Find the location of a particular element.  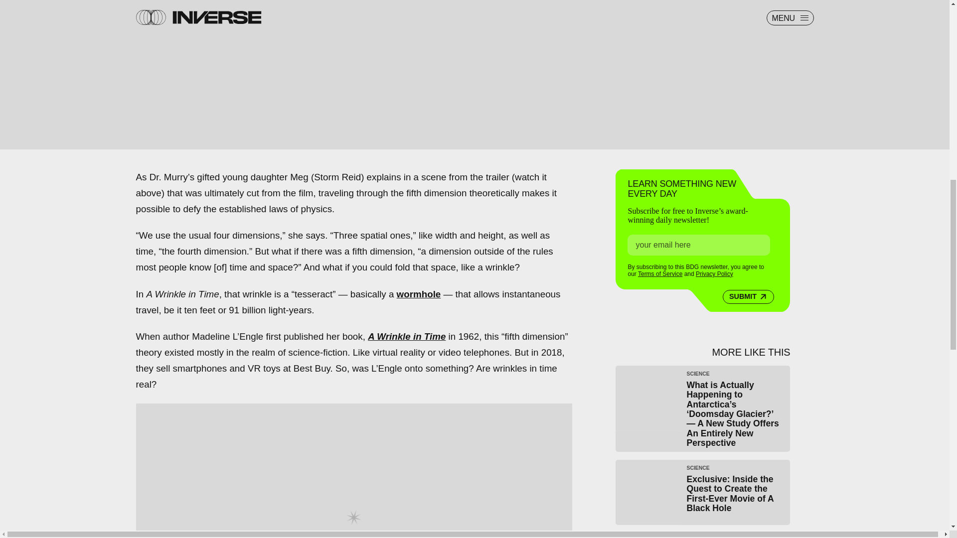

wormhole is located at coordinates (419, 294).